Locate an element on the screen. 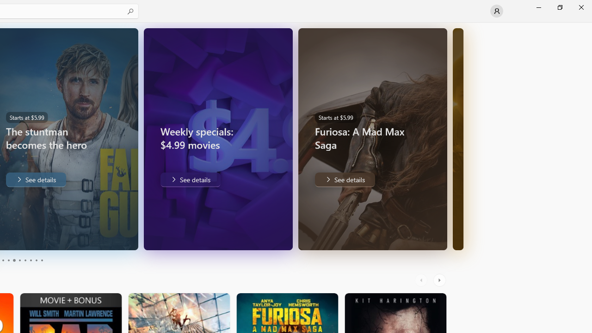 The image size is (592, 333). Page 4 is located at coordinates (8, 260).